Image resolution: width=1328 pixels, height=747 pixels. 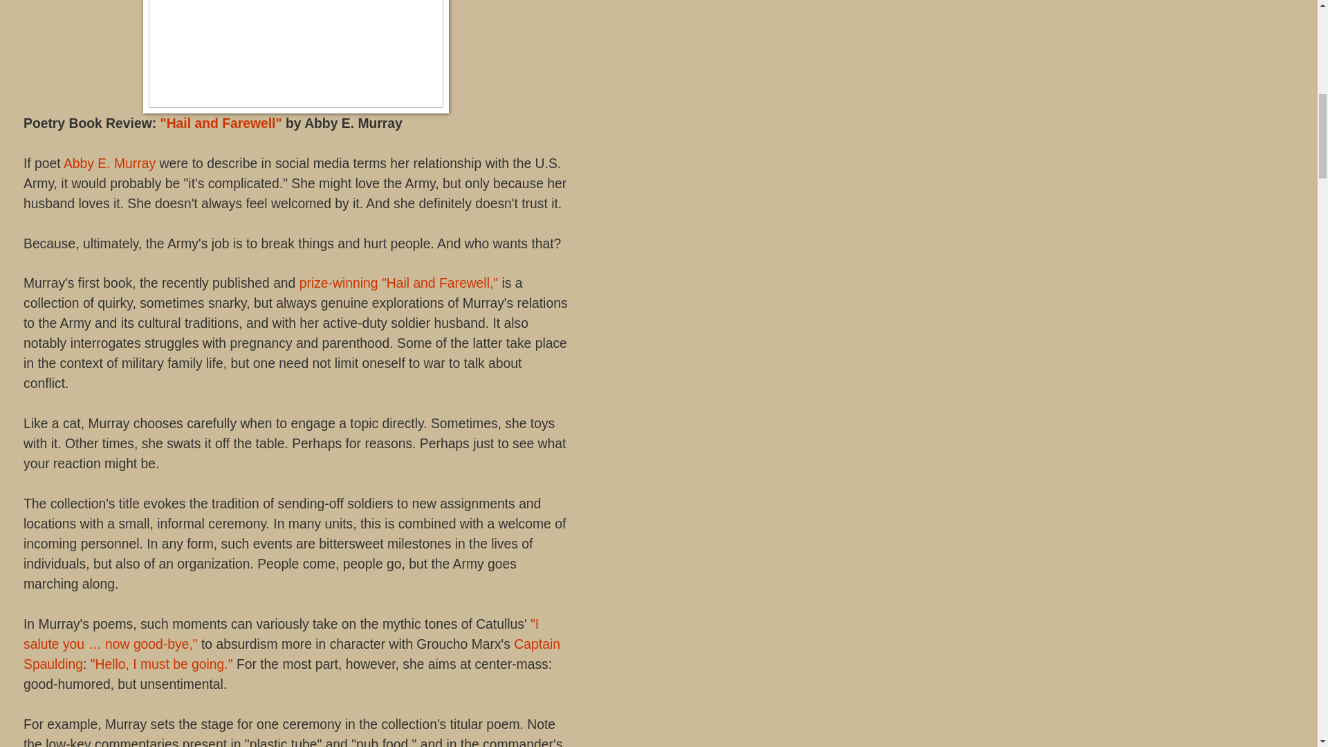 I want to click on Captain Spaulding, so click(x=292, y=654).